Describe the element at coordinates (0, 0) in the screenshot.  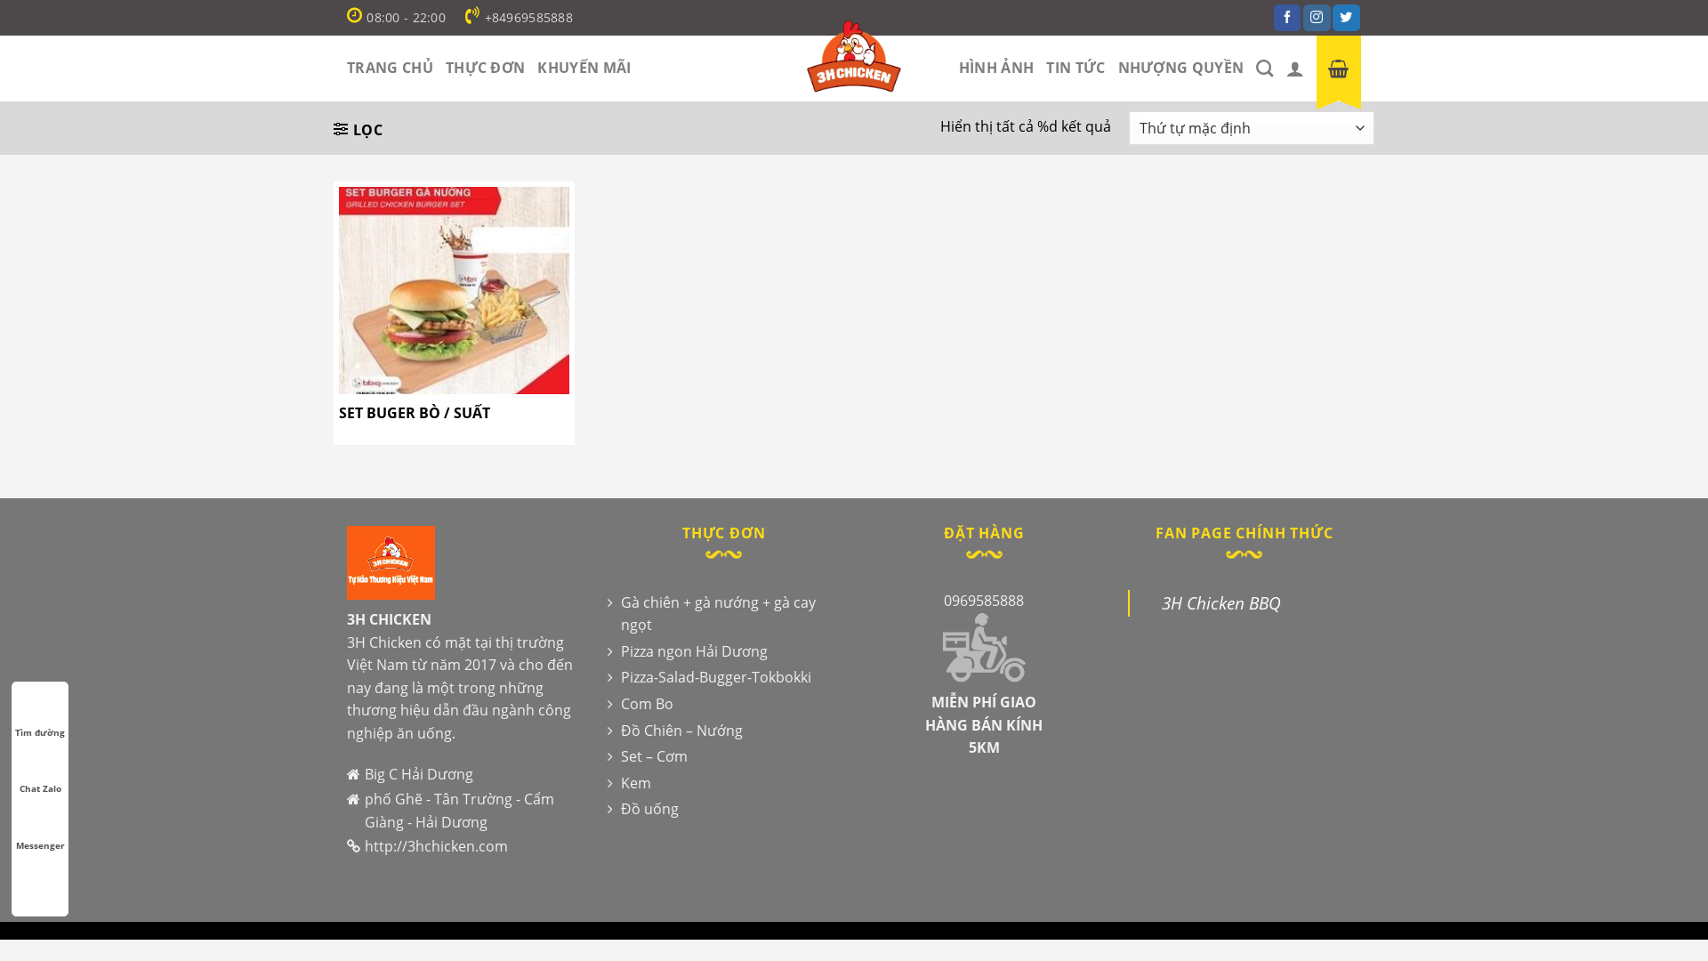
I see `Skip to content` at that location.